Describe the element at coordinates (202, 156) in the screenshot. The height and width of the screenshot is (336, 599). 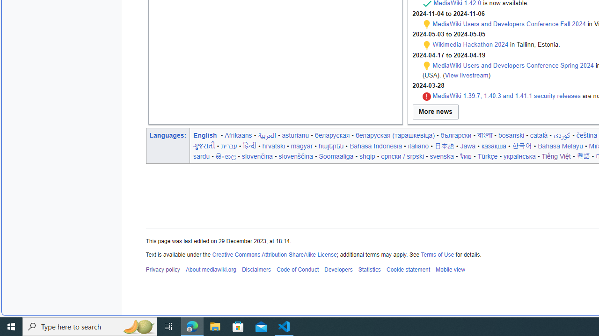
I see `sardu` at that location.